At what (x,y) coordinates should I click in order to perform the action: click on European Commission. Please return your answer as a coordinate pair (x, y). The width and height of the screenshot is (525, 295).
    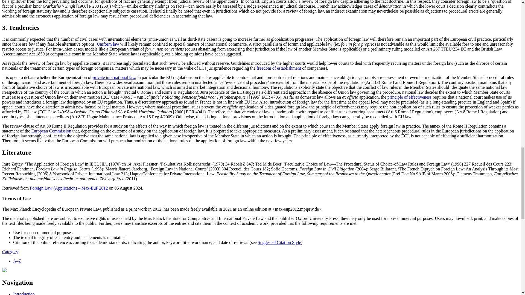
    Looking at the image, I should click on (51, 131).